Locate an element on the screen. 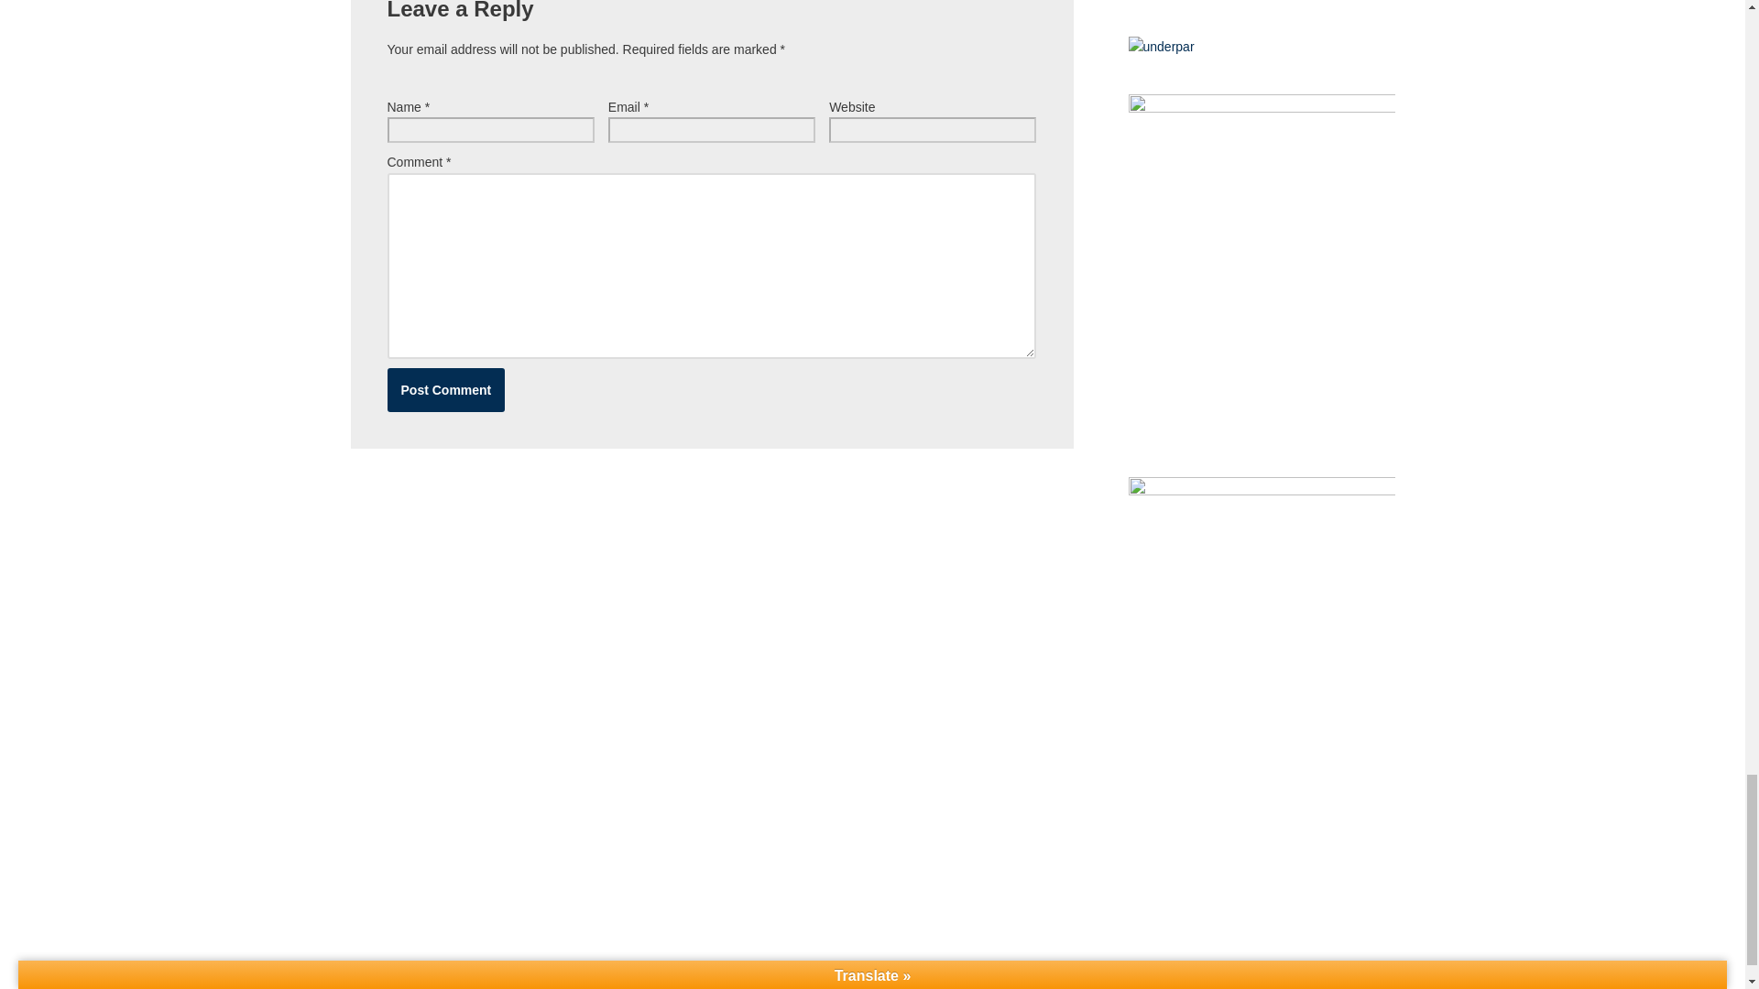 The height and width of the screenshot is (989, 1759). Post Comment is located at coordinates (445, 390).